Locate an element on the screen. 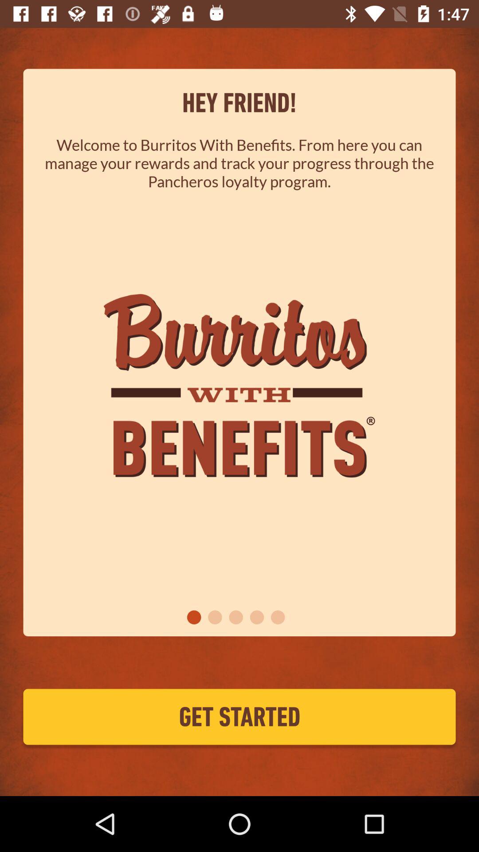  select get started is located at coordinates (239, 717).